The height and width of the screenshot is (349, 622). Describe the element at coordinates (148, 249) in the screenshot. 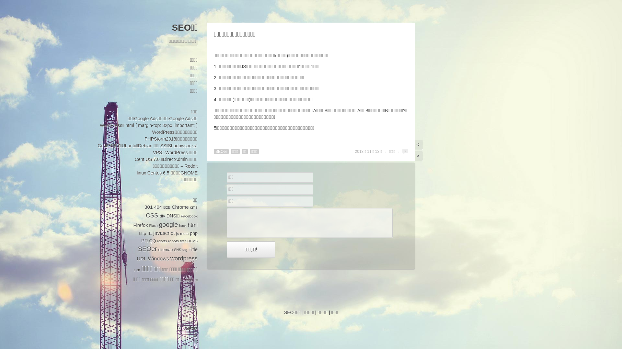

I see `SEOer` at that location.